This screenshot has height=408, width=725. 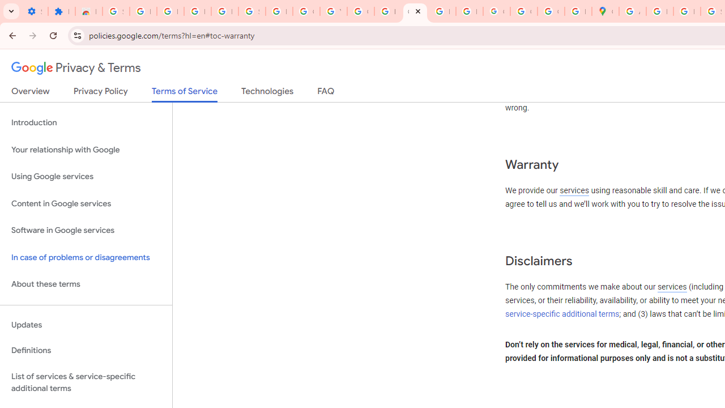 What do you see at coordinates (562, 314) in the screenshot?
I see `service-specific additional terms` at bounding box center [562, 314].